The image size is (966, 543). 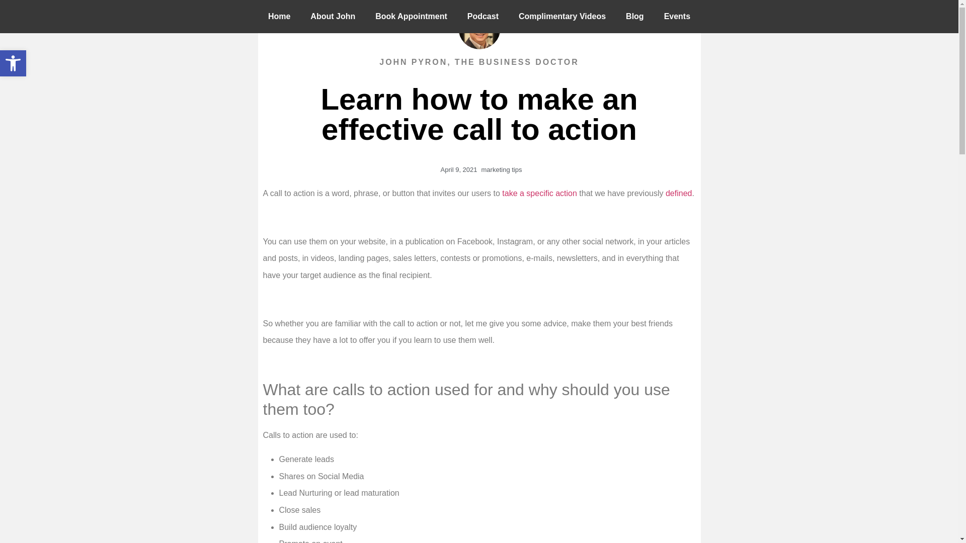 What do you see at coordinates (13, 63) in the screenshot?
I see `About John` at bounding box center [13, 63].